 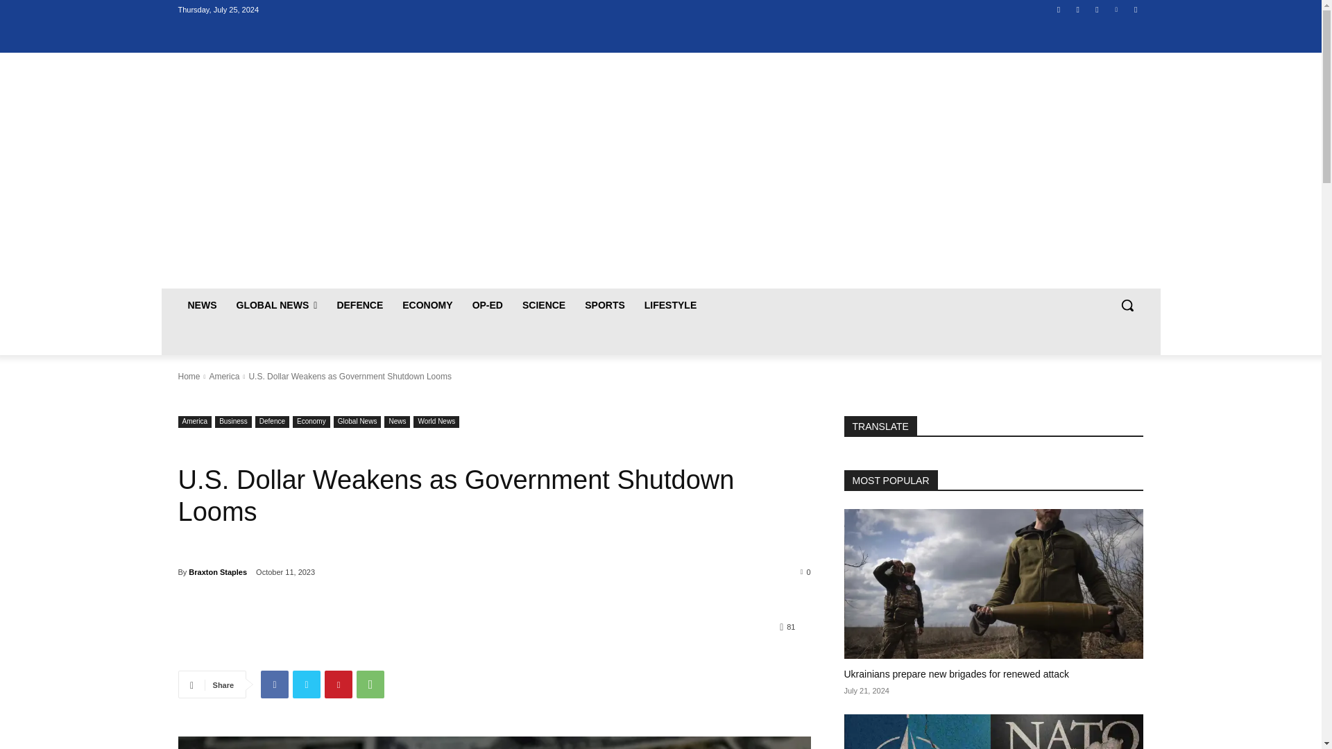 What do you see at coordinates (1136, 9) in the screenshot?
I see `Youtube` at bounding box center [1136, 9].